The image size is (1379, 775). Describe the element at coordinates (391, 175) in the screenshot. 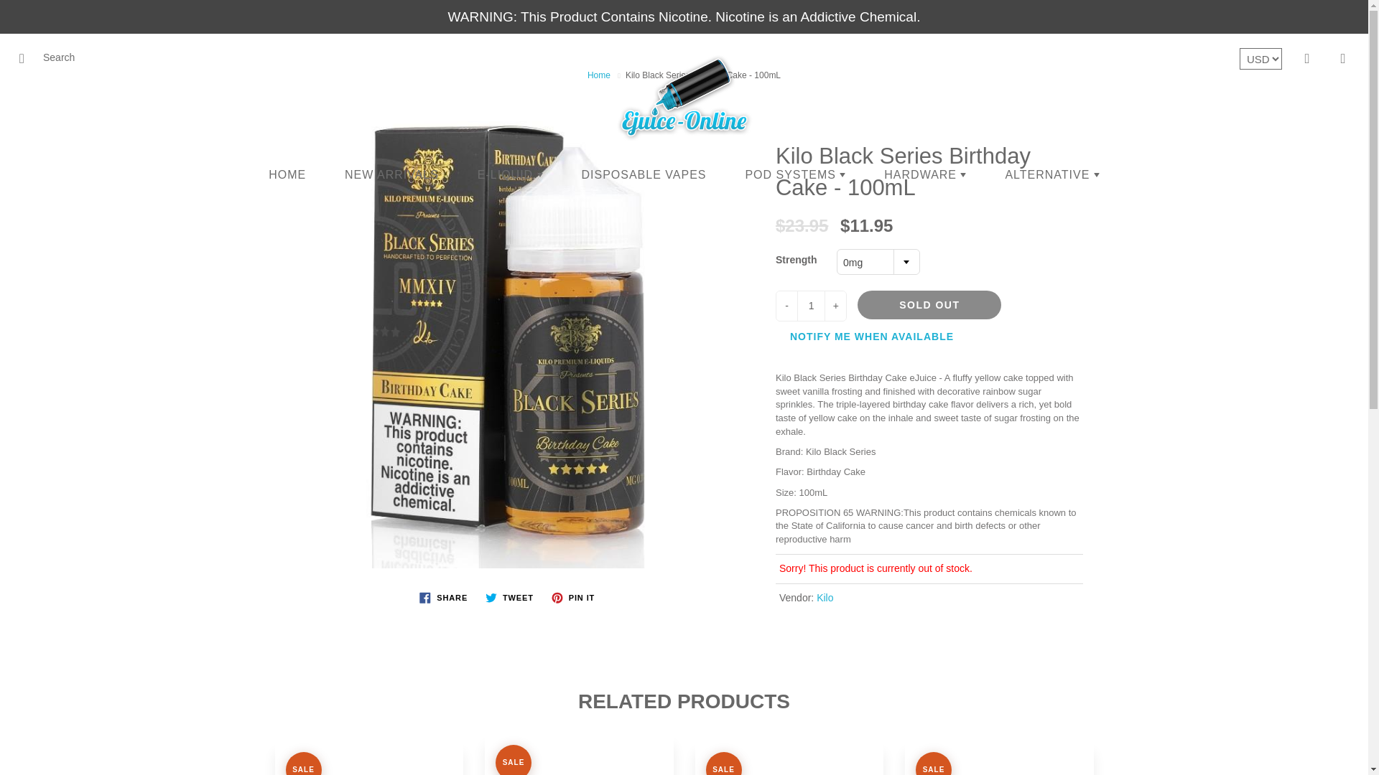

I see `NEW ARRIVALS` at that location.